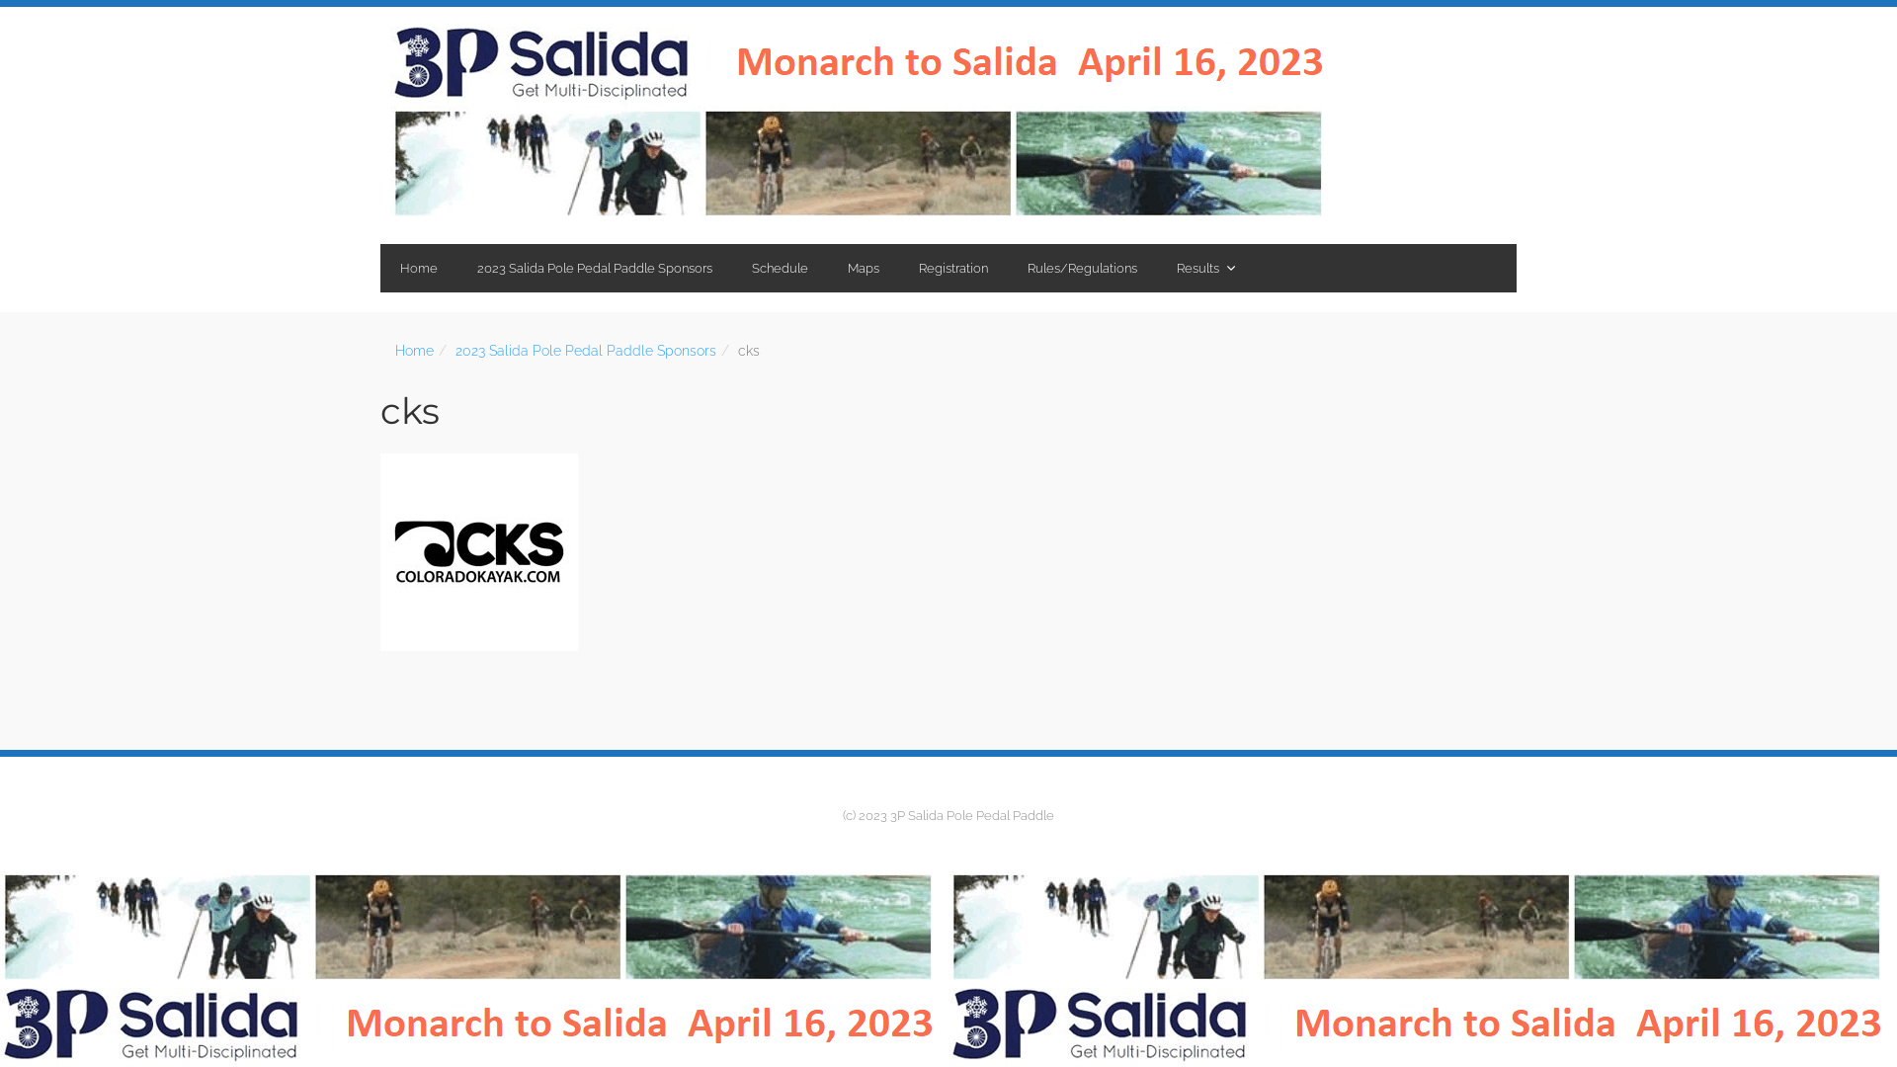 This screenshot has height=1067, width=1897. What do you see at coordinates (865, 125) in the screenshot?
I see `3P Salida Pole Pedal Paddle` at bounding box center [865, 125].